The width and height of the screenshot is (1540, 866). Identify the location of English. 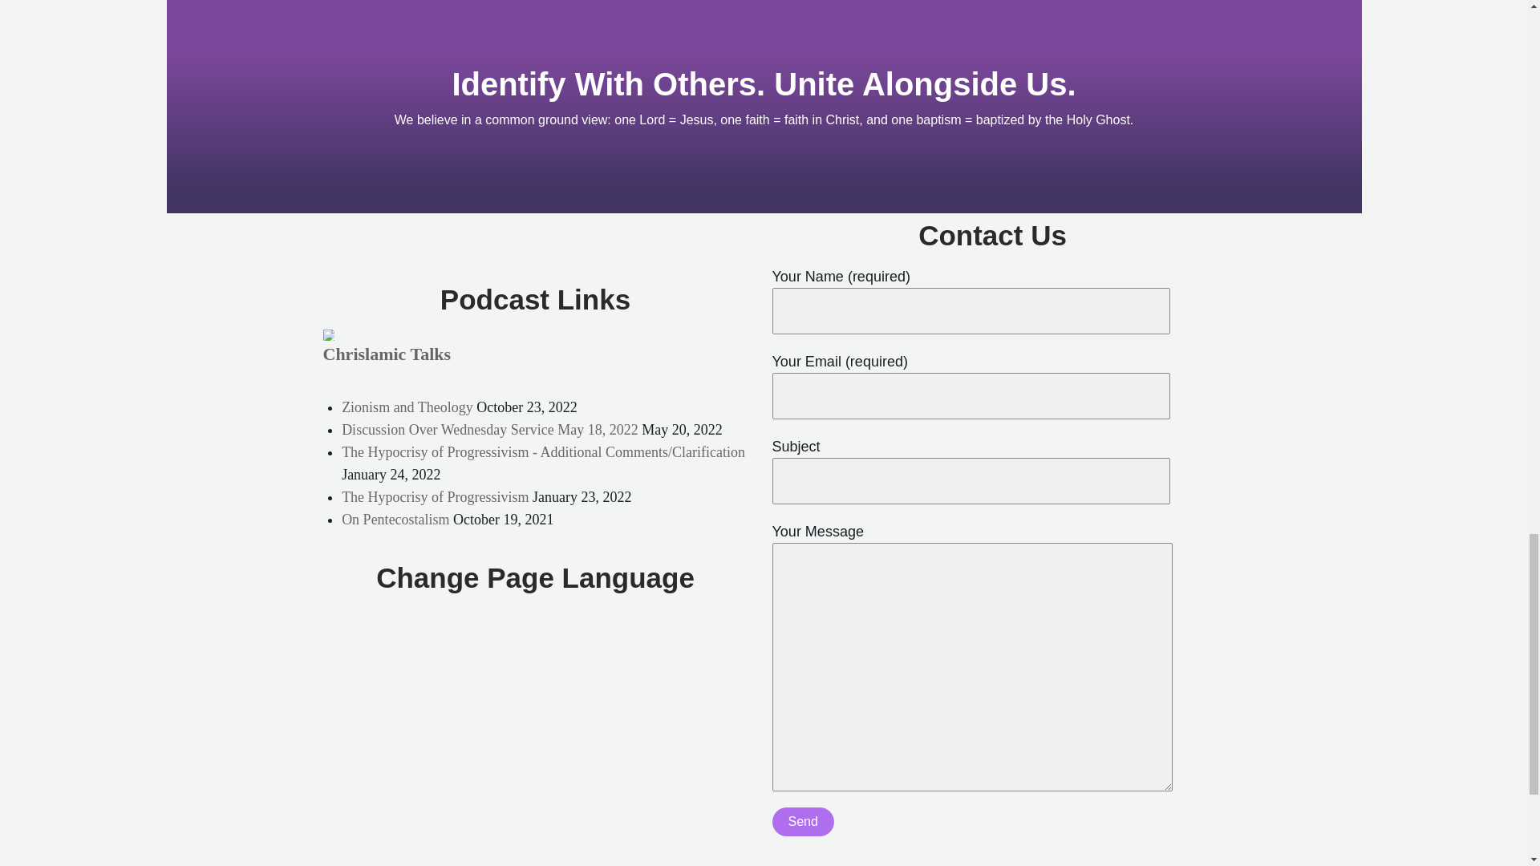
(493, 625).